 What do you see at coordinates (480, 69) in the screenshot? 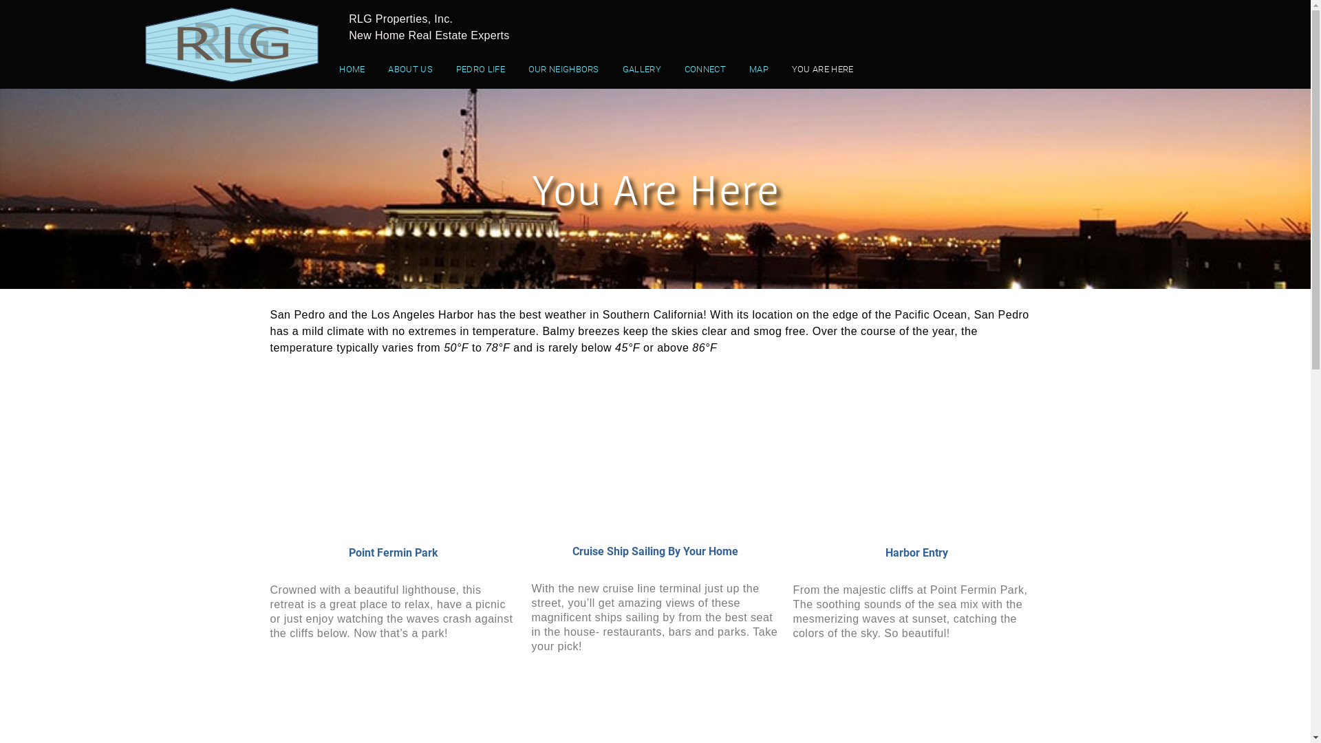
I see `PEDRO LIFE` at bounding box center [480, 69].